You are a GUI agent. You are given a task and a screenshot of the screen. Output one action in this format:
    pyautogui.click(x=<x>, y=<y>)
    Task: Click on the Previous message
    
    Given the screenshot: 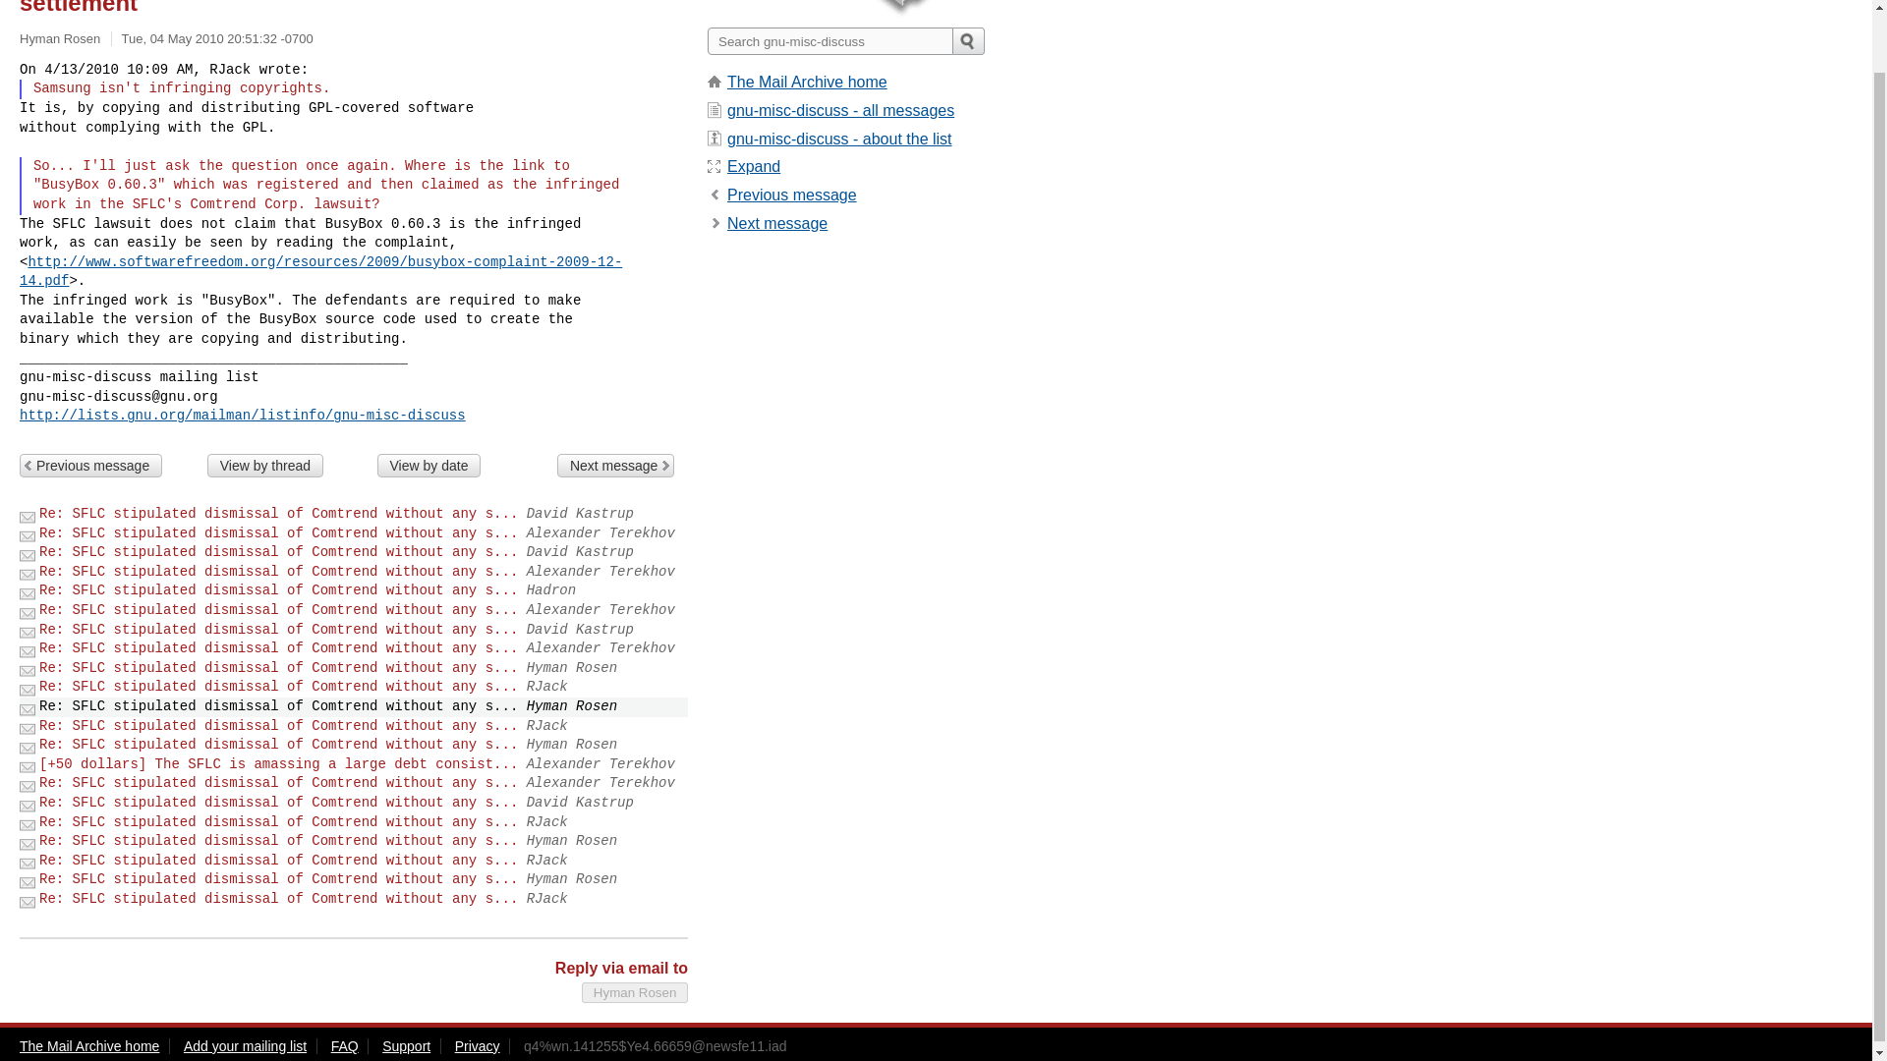 What is the action you would take?
    pyautogui.click(x=791, y=195)
    